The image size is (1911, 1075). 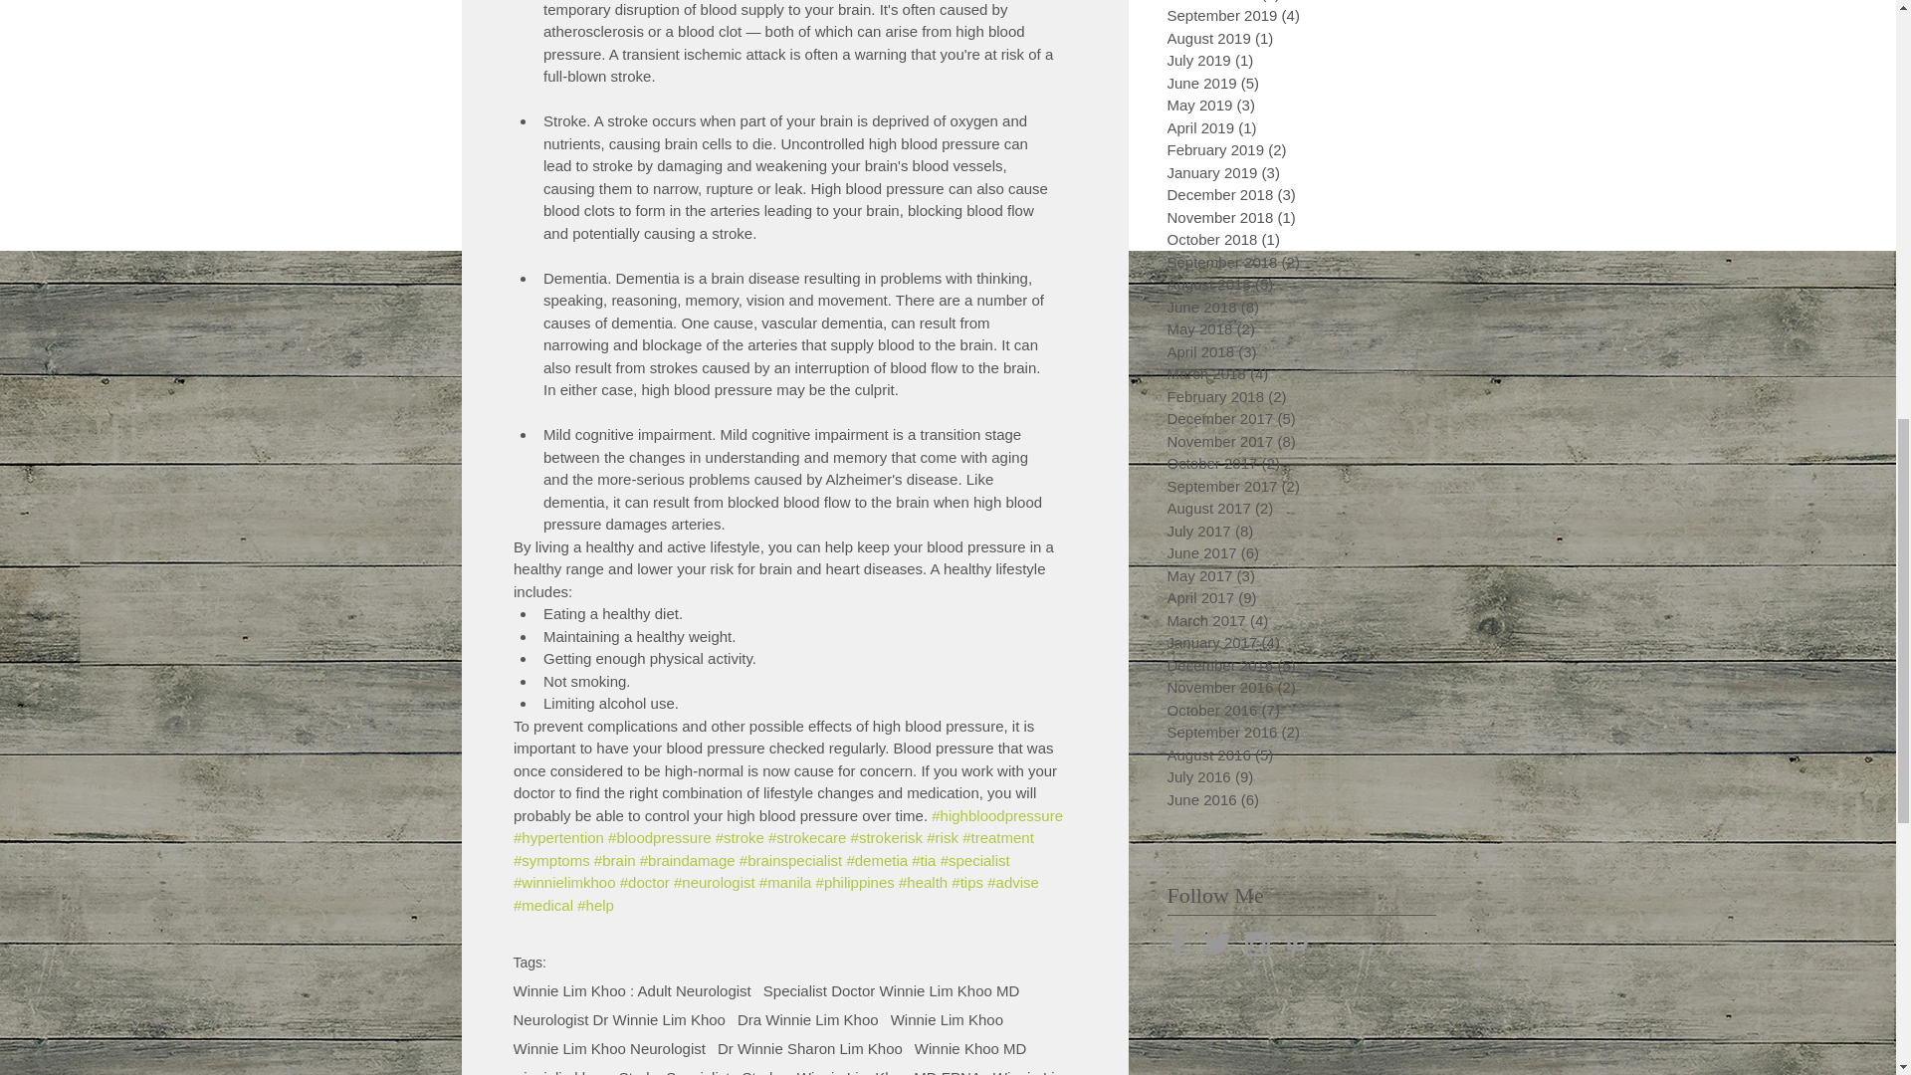 I want to click on Dra Winnie Lim Khoo, so click(x=808, y=1019).